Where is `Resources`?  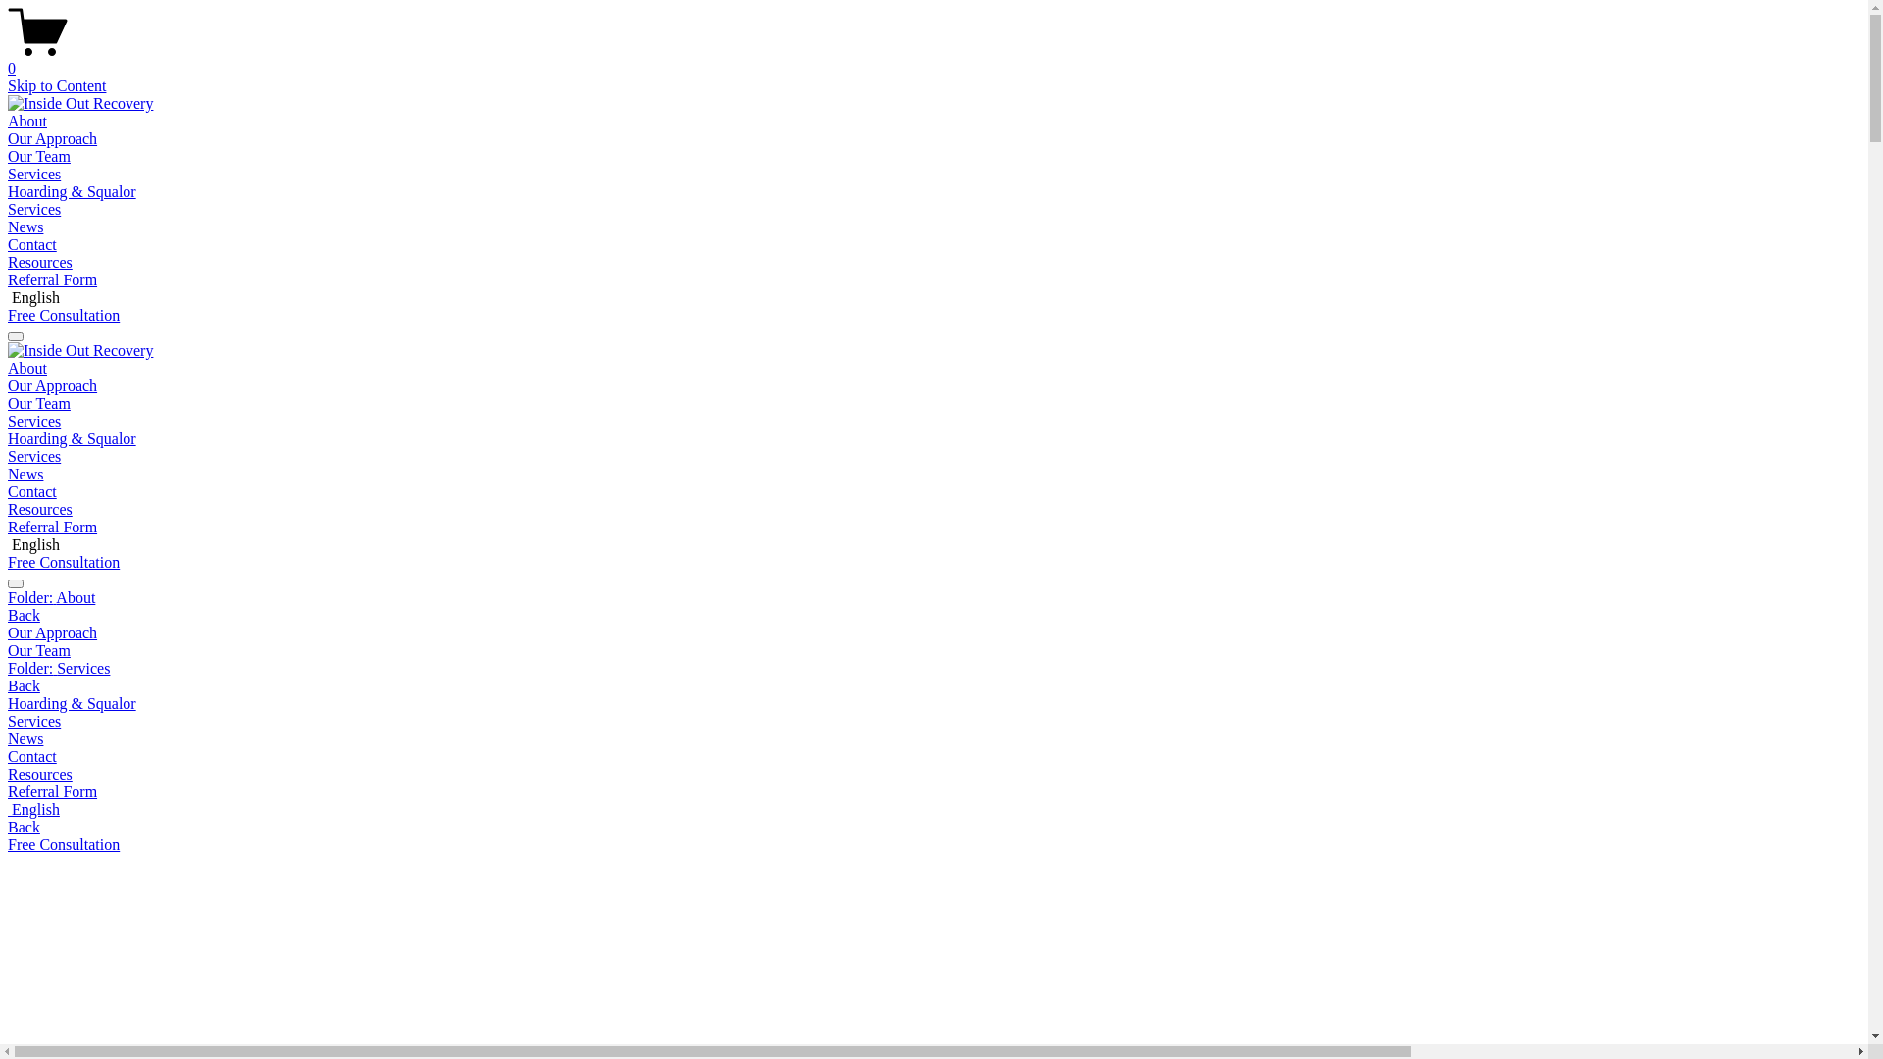
Resources is located at coordinates (934, 775).